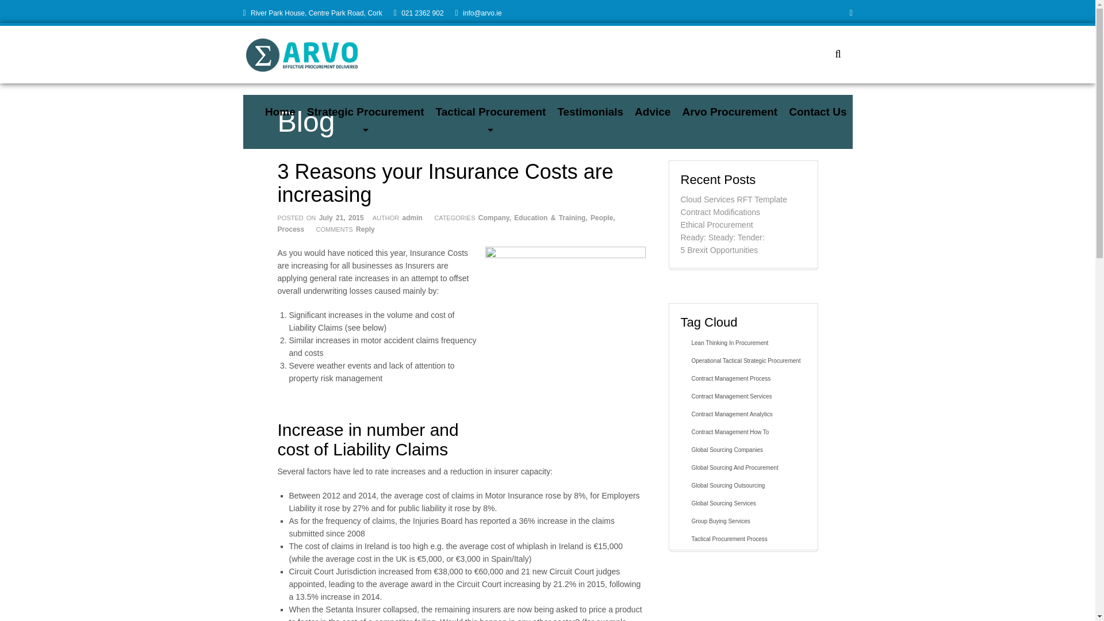  Describe the element at coordinates (734, 200) in the screenshot. I see `Cloud Services RFT Template` at that location.